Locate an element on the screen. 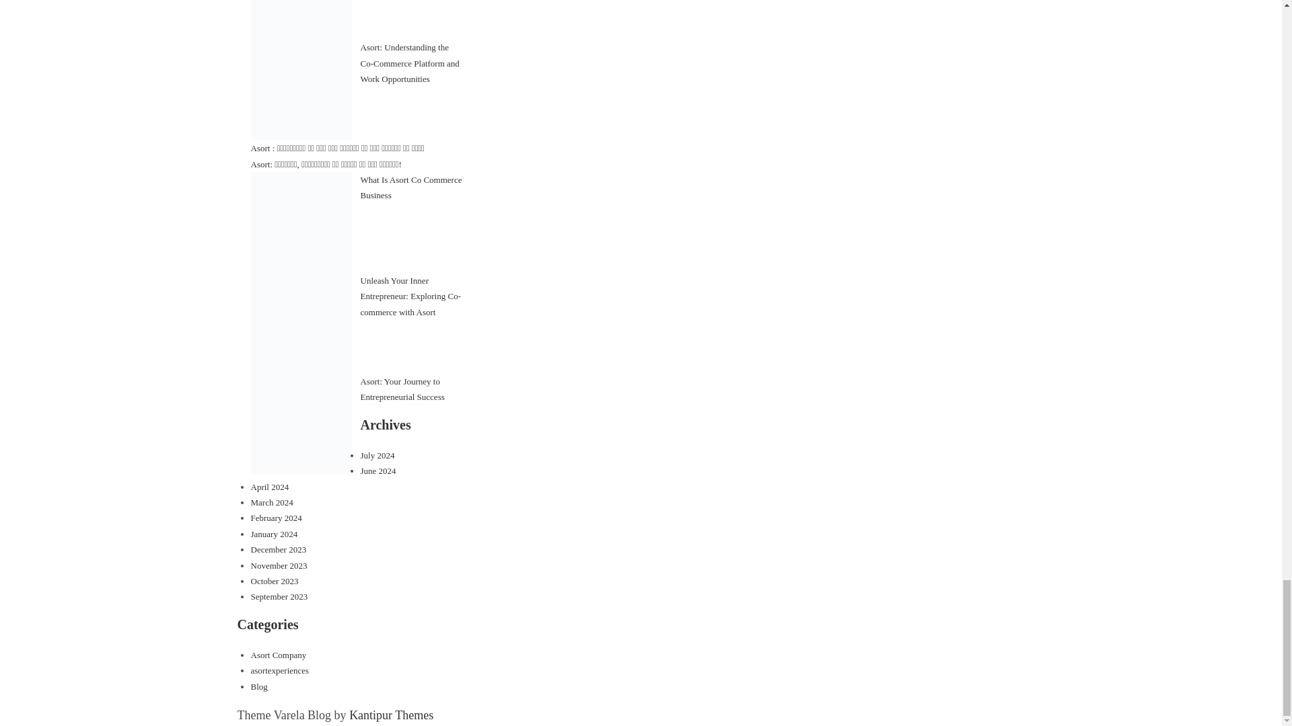  December 2023 is located at coordinates (279, 550).